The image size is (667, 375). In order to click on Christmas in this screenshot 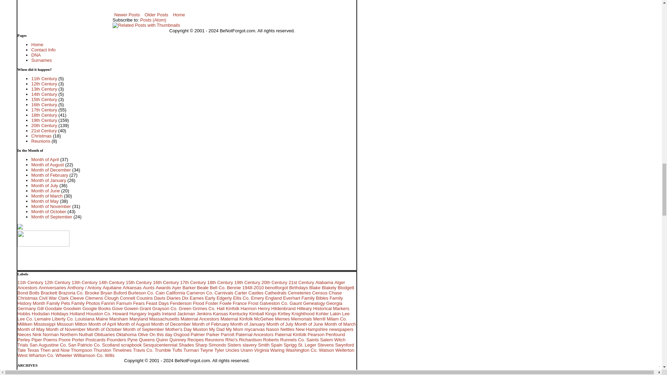, I will do `click(42, 136)`.